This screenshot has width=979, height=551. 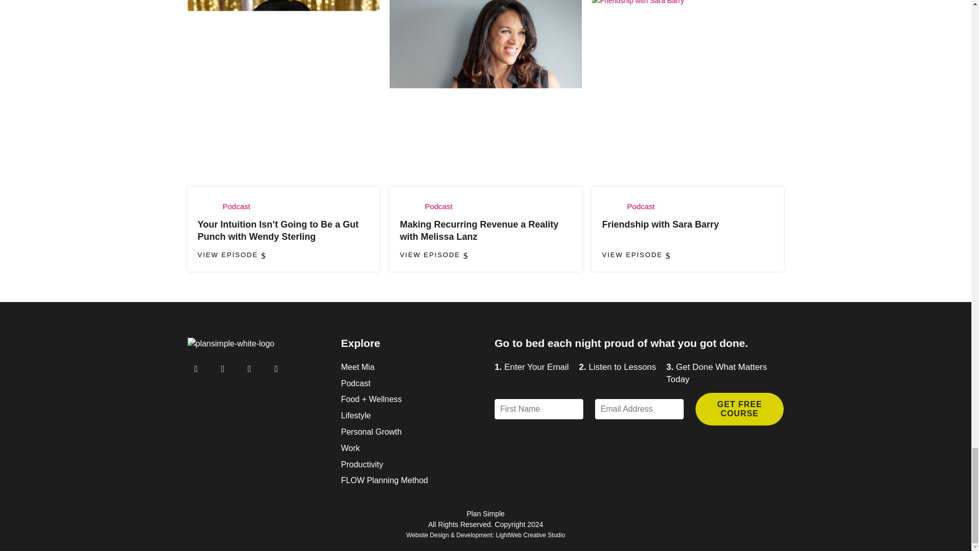 What do you see at coordinates (249, 368) in the screenshot?
I see `facebook` at bounding box center [249, 368].